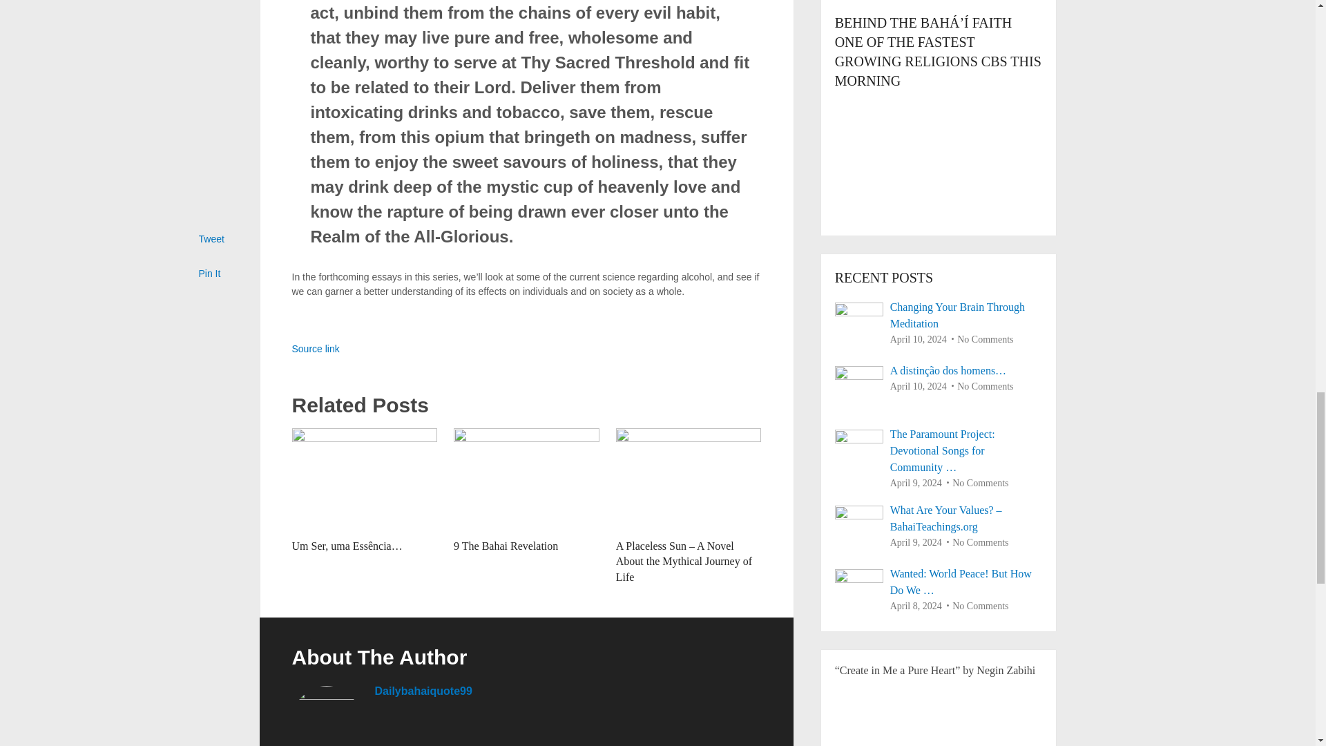  What do you see at coordinates (315, 348) in the screenshot?
I see `Source link` at bounding box center [315, 348].